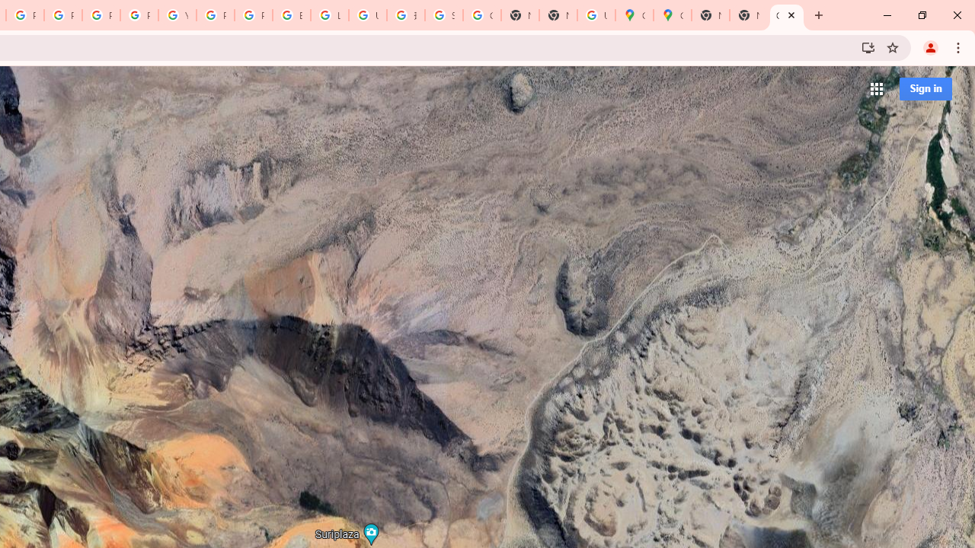 The width and height of the screenshot is (975, 548). What do you see at coordinates (596, 15) in the screenshot?
I see `Use Google Maps in Space - Google Maps Help` at bounding box center [596, 15].